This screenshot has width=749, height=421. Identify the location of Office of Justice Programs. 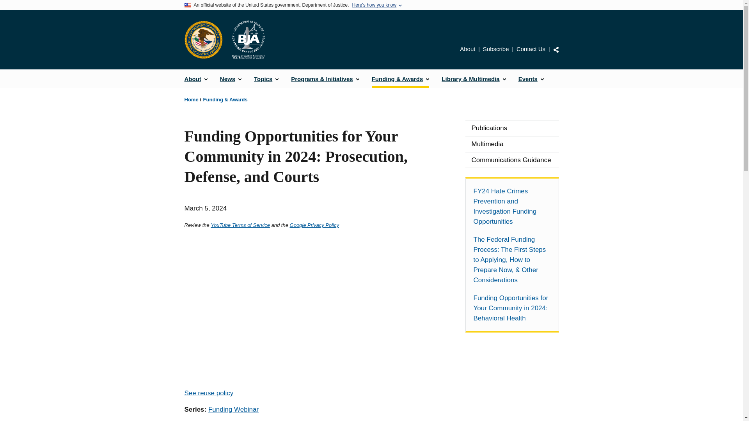
(203, 40).